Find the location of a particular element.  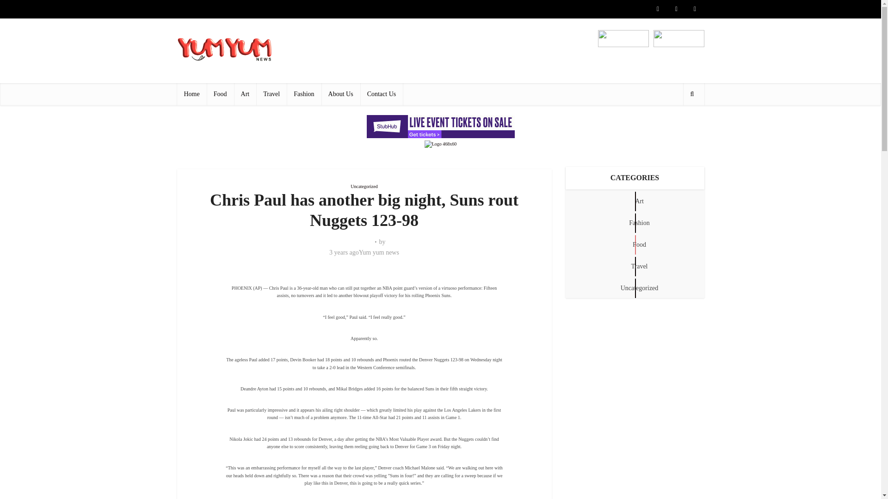

Uncategorized is located at coordinates (364, 187).